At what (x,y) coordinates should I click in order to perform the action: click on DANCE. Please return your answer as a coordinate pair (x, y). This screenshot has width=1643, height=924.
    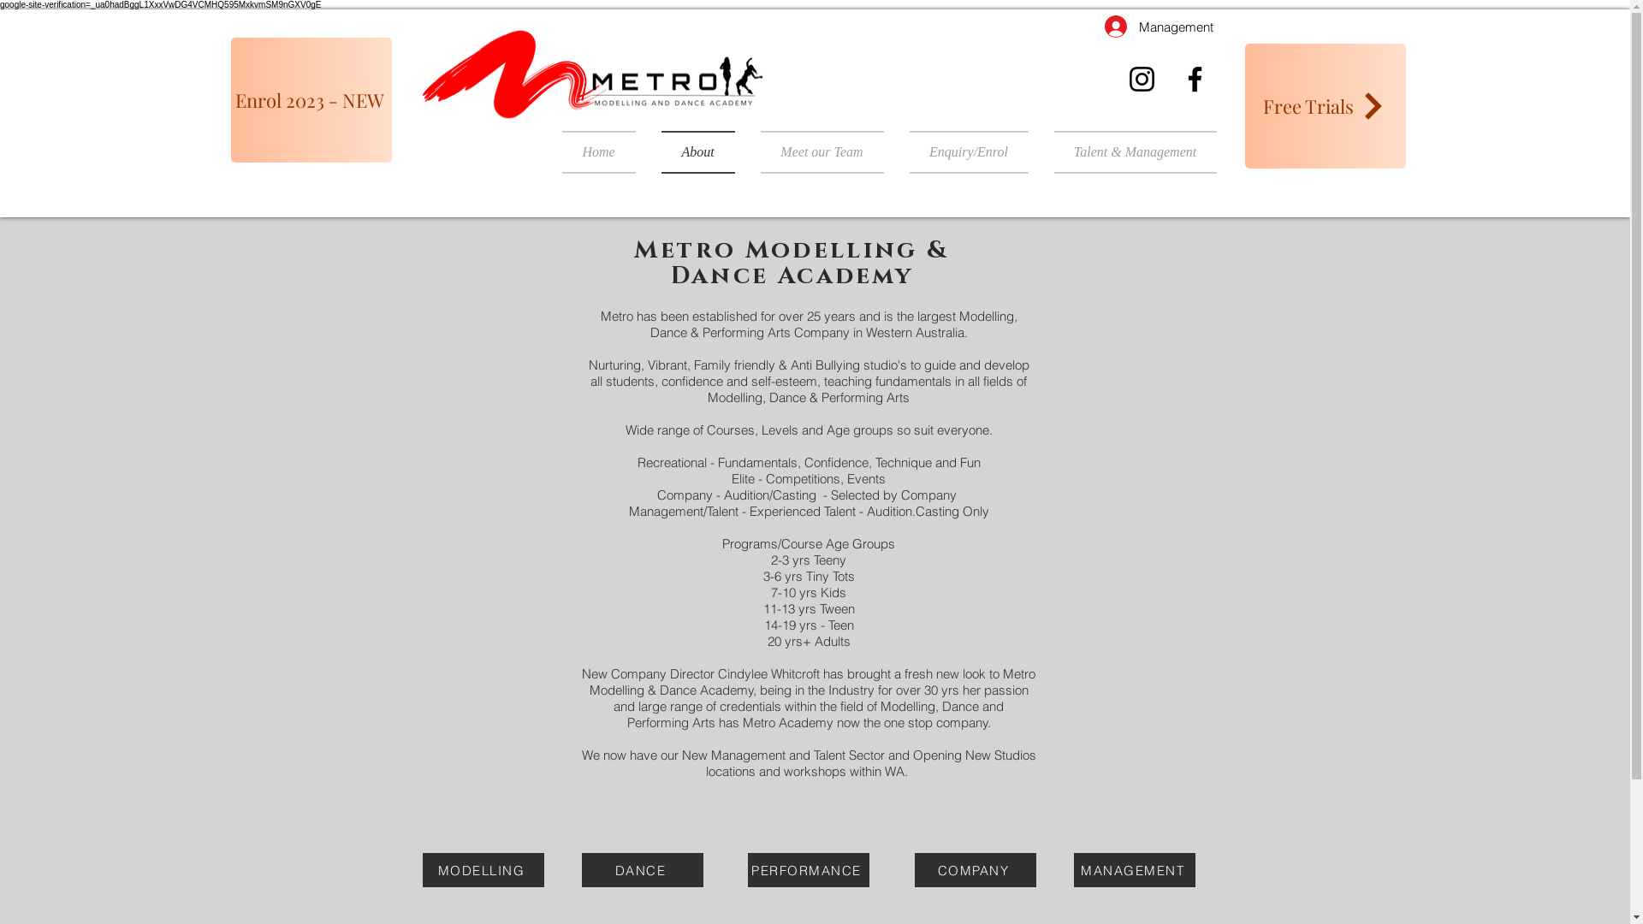
    Looking at the image, I should click on (643, 870).